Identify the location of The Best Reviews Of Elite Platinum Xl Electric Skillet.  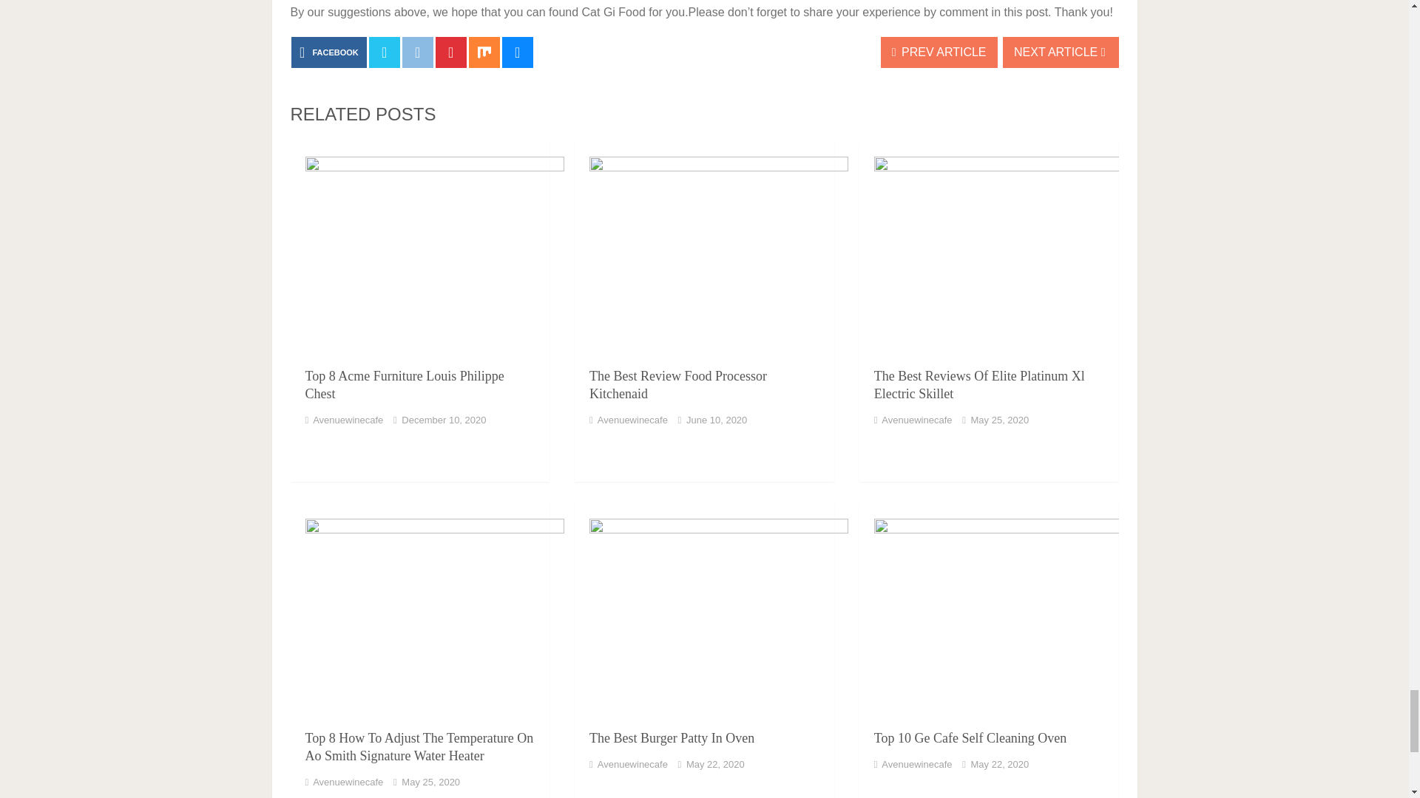
(988, 248).